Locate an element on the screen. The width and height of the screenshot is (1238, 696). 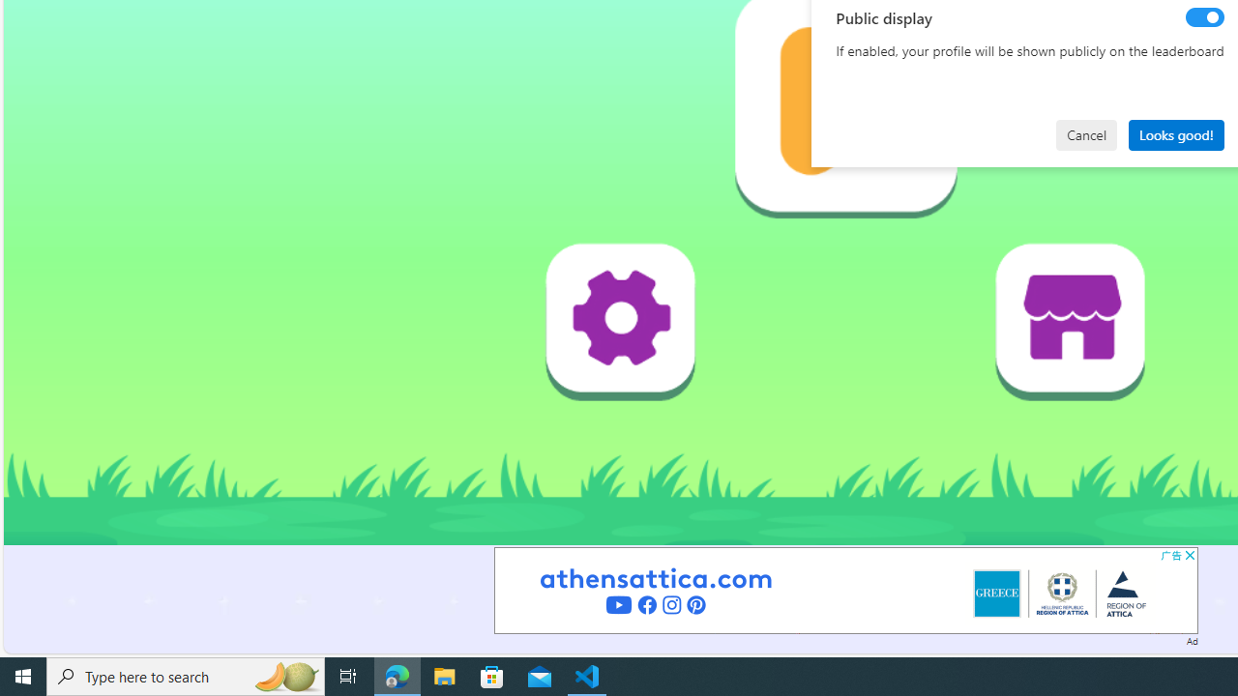
Cancel is located at coordinates (1086, 135).